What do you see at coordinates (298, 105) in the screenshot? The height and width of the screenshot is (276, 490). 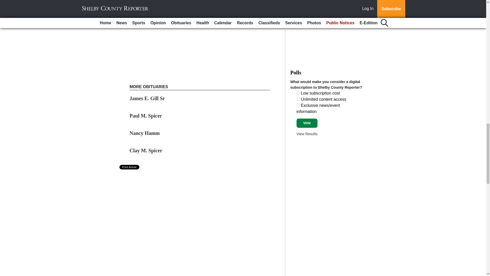 I see `4638` at bounding box center [298, 105].